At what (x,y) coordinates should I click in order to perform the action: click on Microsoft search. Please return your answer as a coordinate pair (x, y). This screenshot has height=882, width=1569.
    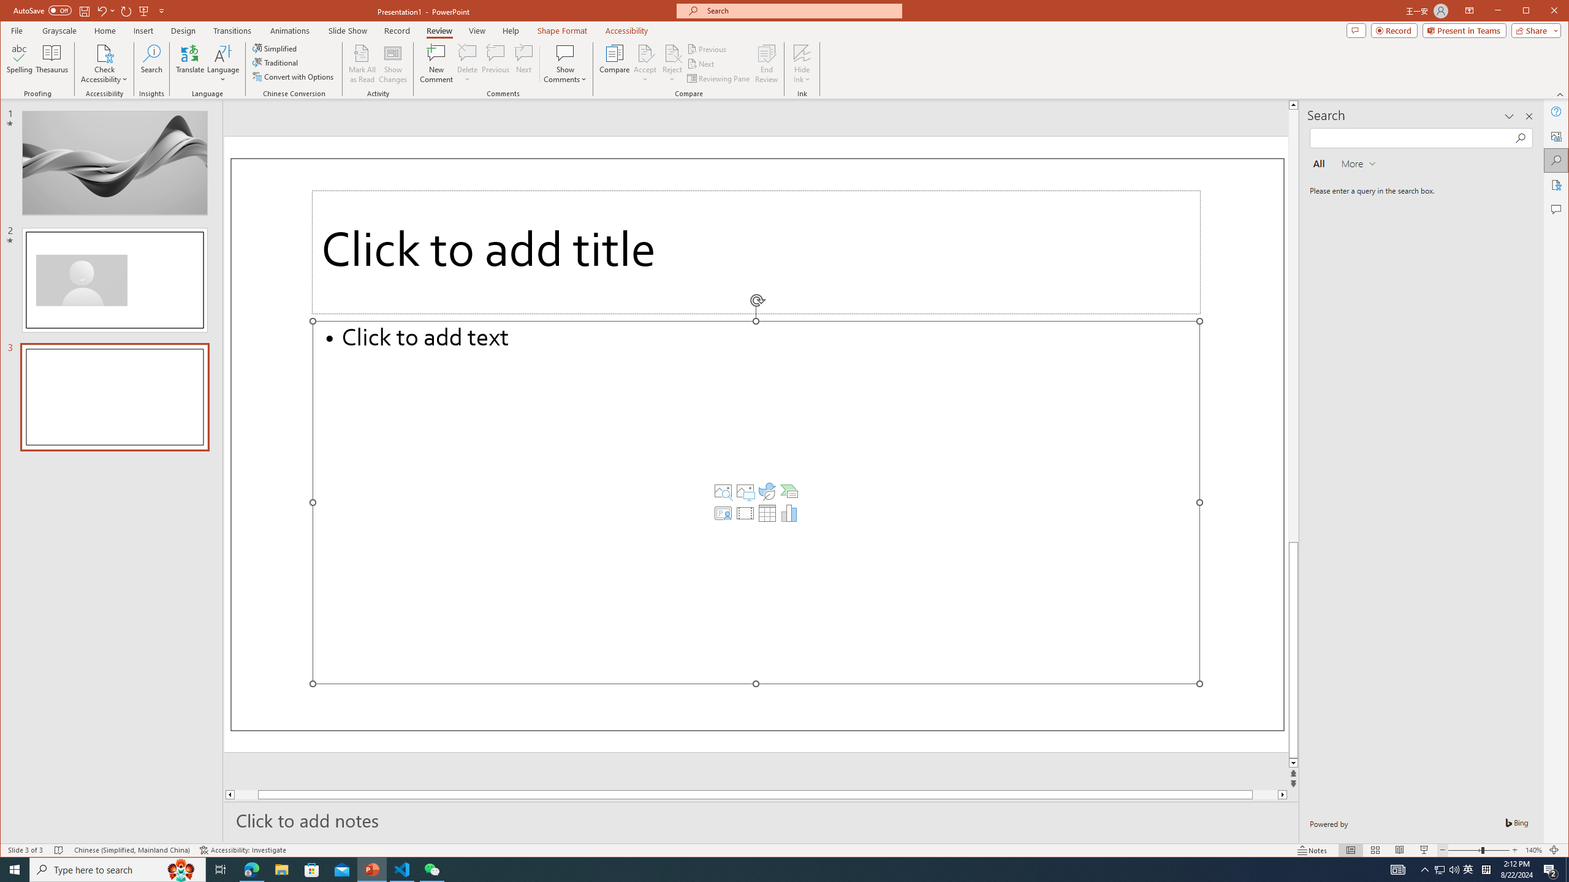
    Looking at the image, I should click on (800, 11).